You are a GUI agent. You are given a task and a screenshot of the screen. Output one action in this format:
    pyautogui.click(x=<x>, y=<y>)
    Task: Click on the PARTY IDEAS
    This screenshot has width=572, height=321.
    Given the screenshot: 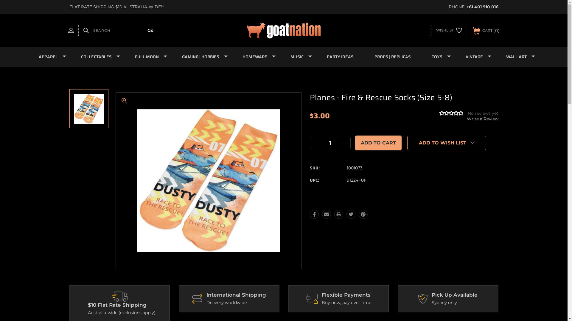 What is the action you would take?
    pyautogui.click(x=340, y=57)
    